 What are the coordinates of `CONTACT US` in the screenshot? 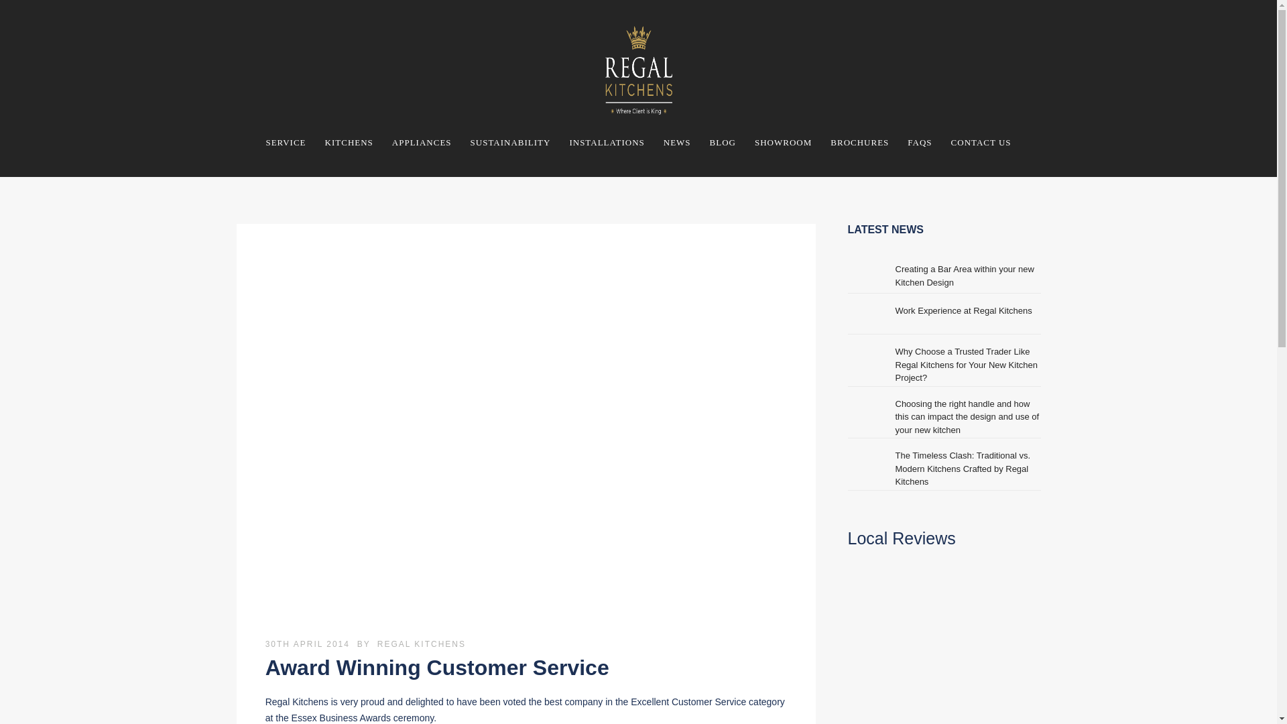 It's located at (981, 142).